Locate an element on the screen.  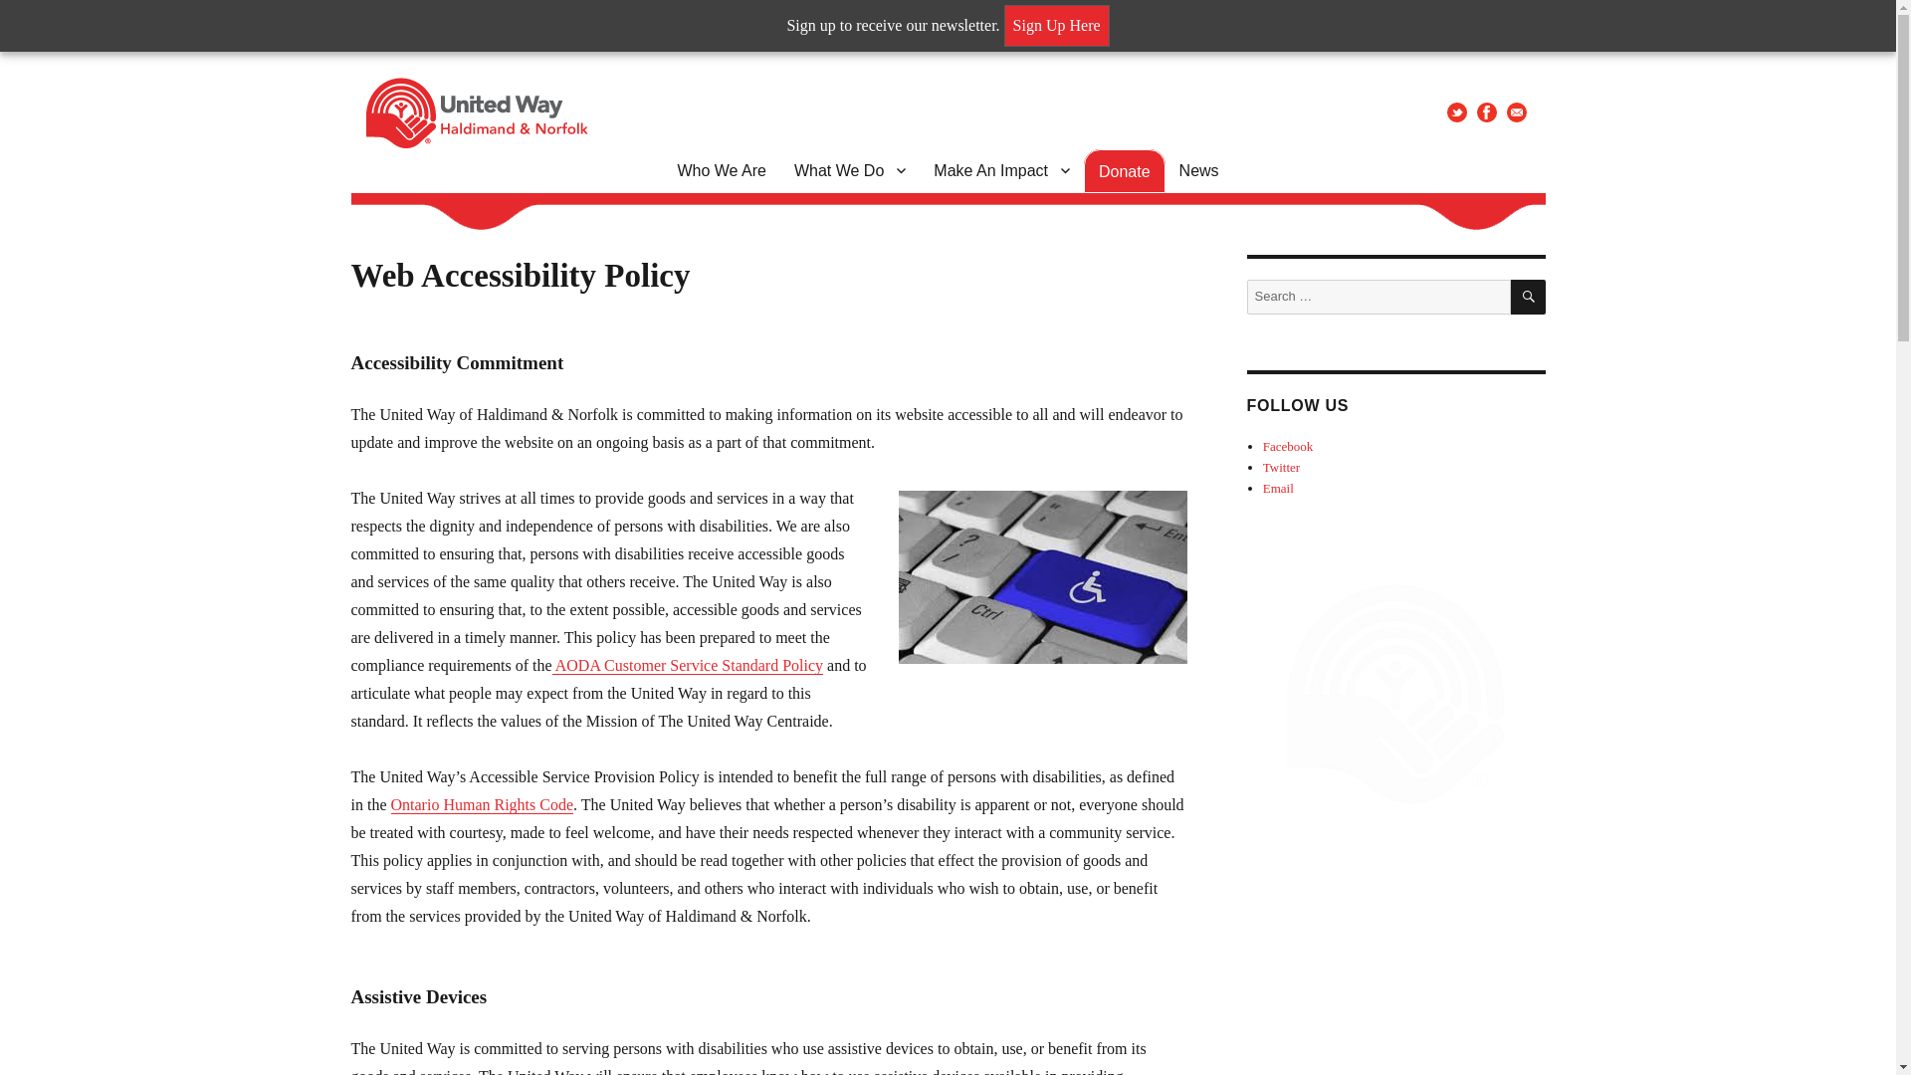
Facebook is located at coordinates (1288, 446).